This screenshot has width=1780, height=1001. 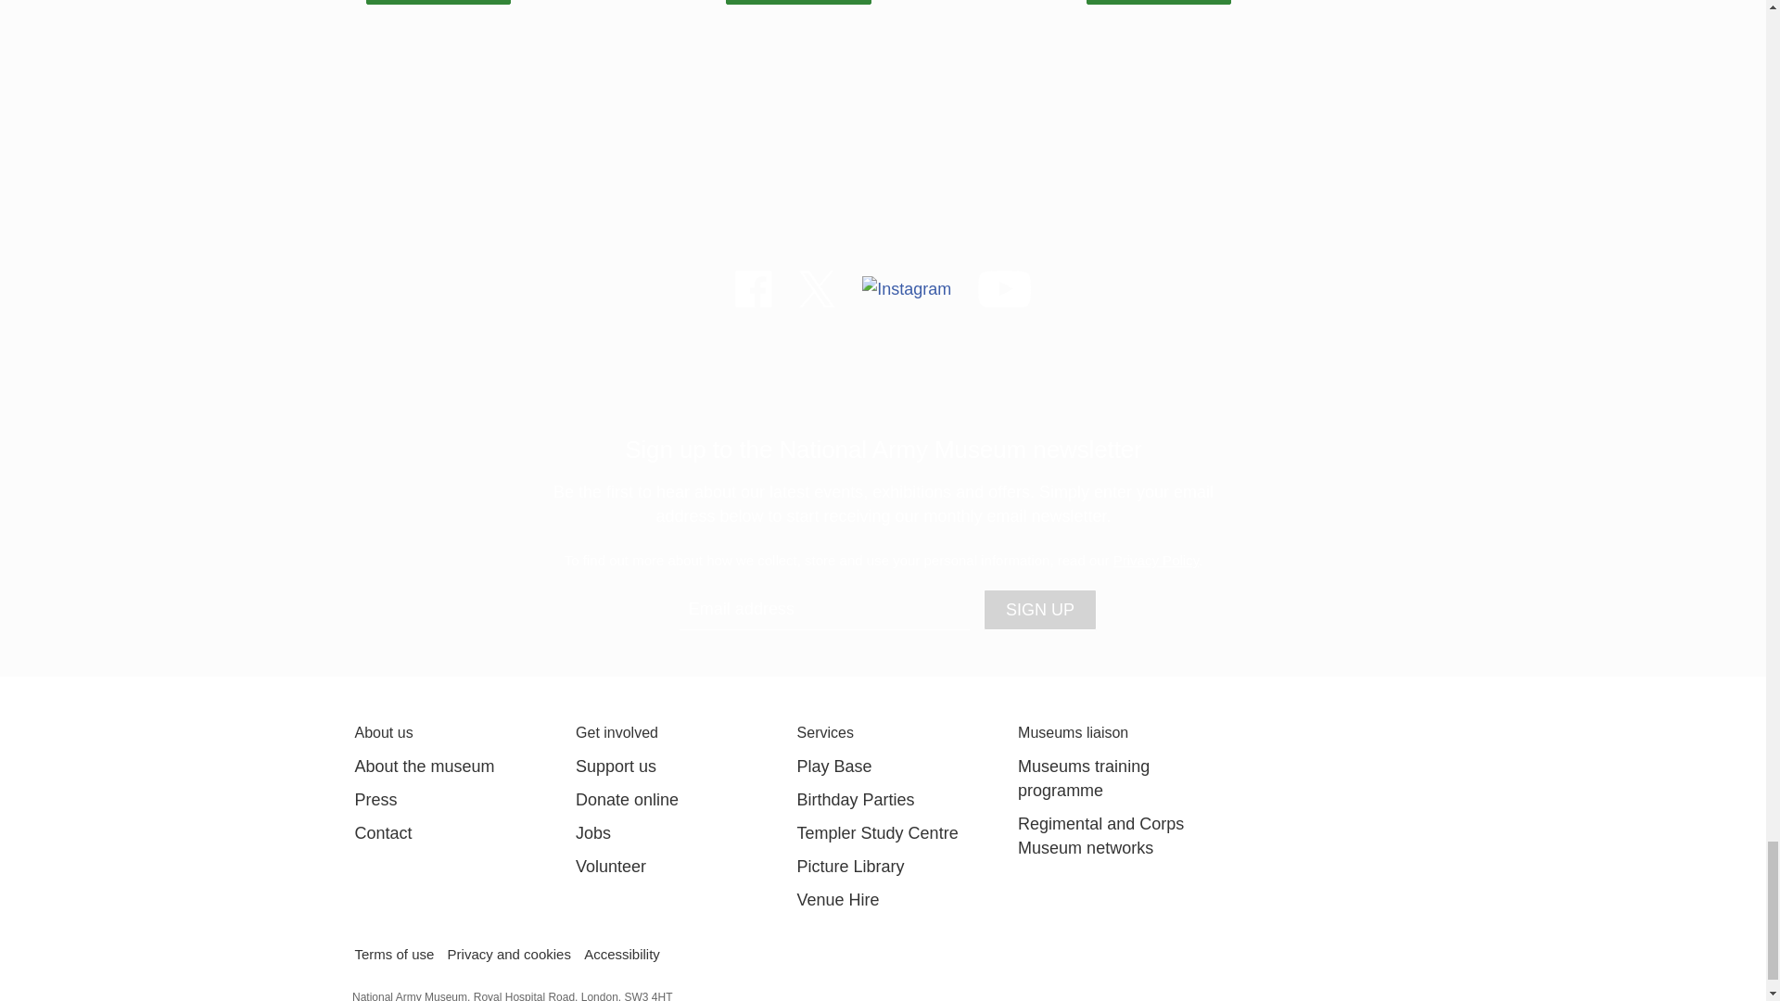 What do you see at coordinates (375, 799) in the screenshot?
I see `Press` at bounding box center [375, 799].